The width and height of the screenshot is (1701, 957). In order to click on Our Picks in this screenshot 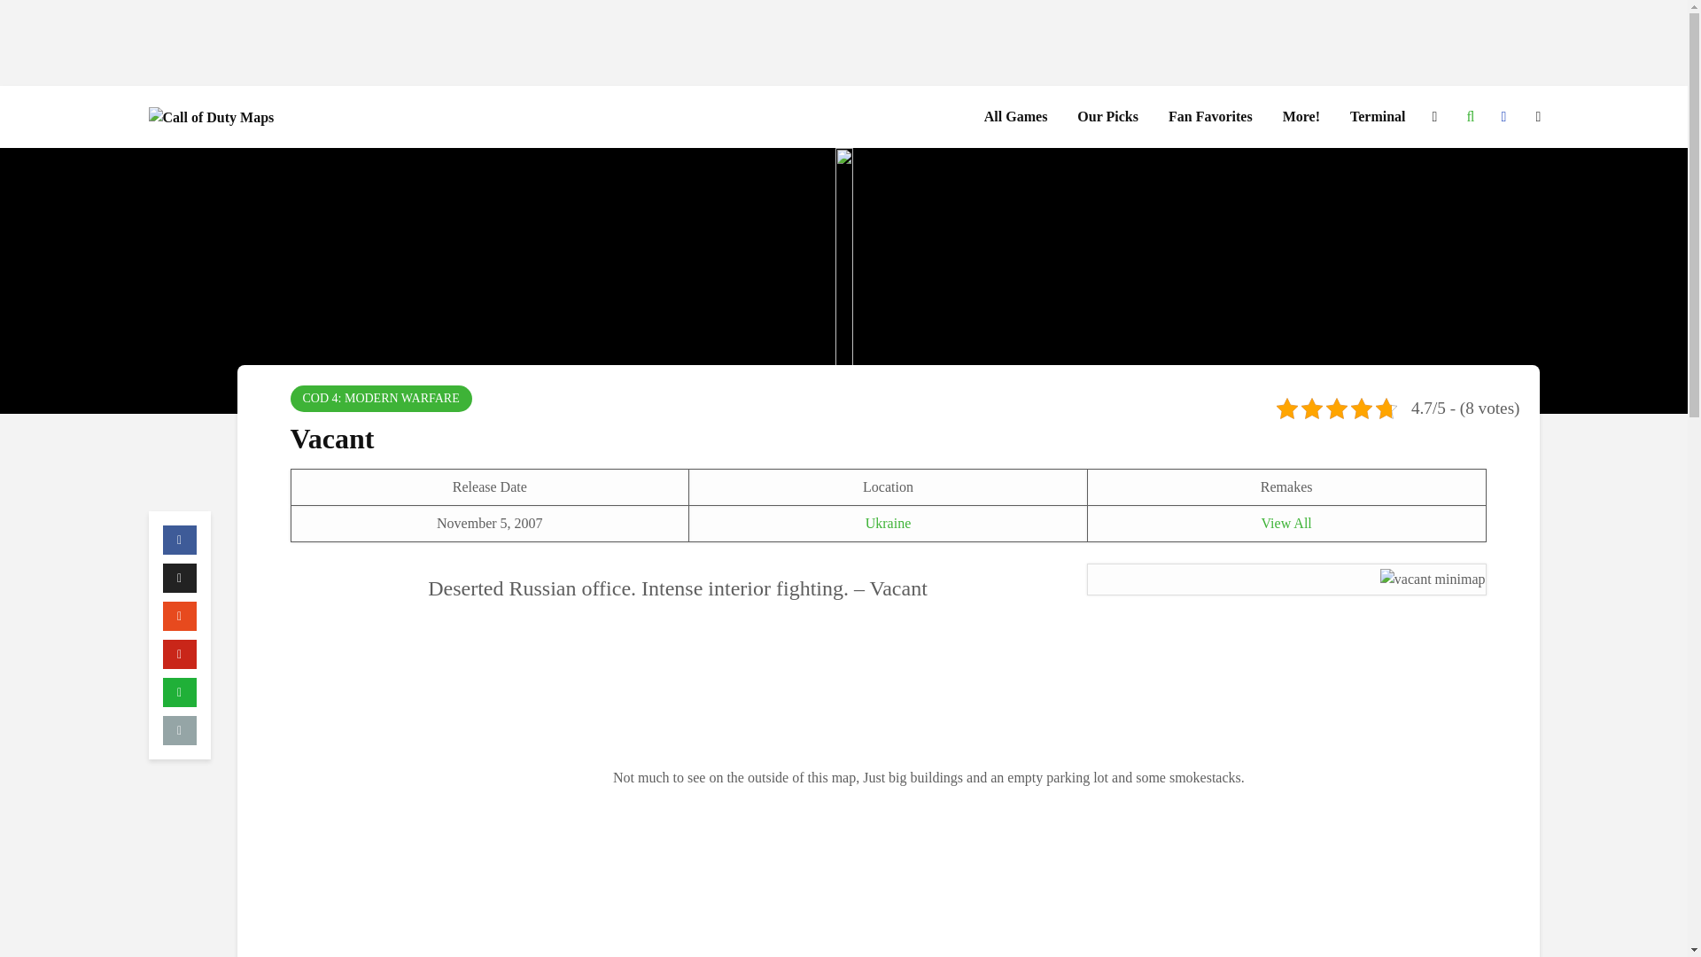, I will do `click(1107, 117)`.